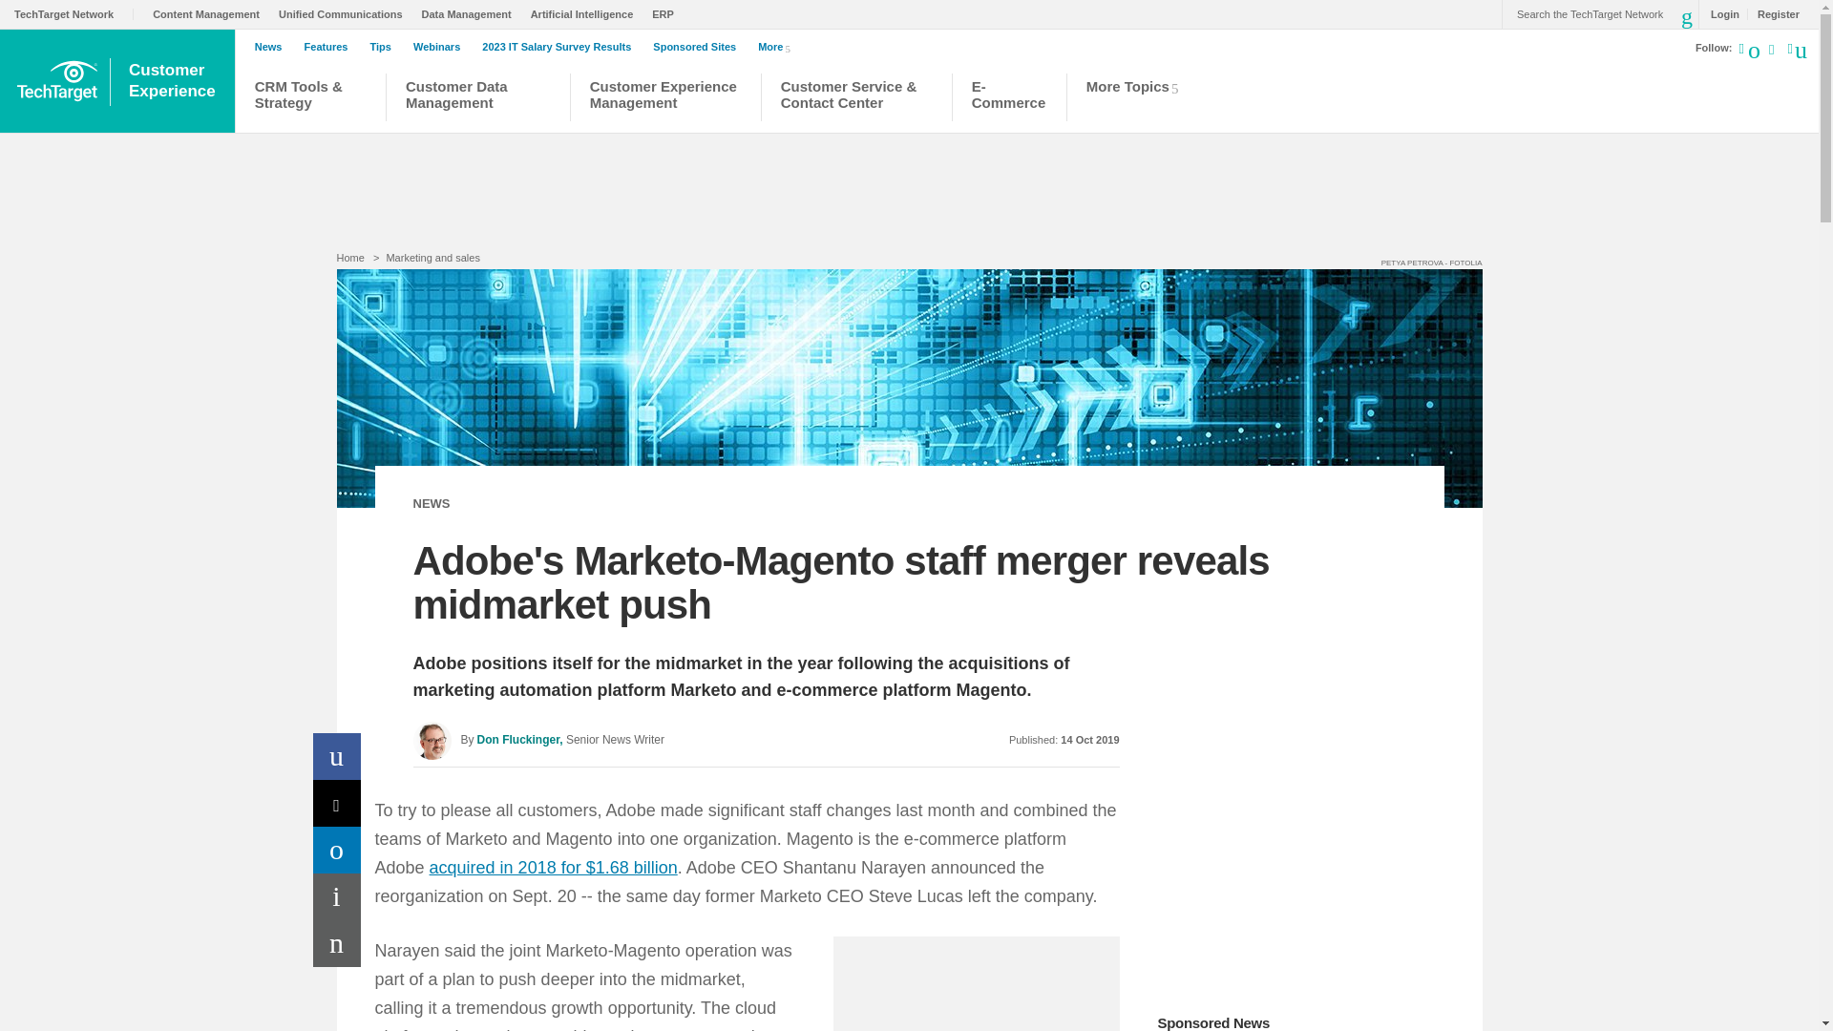 The image size is (1833, 1031). Describe the element at coordinates (1773, 13) in the screenshot. I see `Register` at that location.